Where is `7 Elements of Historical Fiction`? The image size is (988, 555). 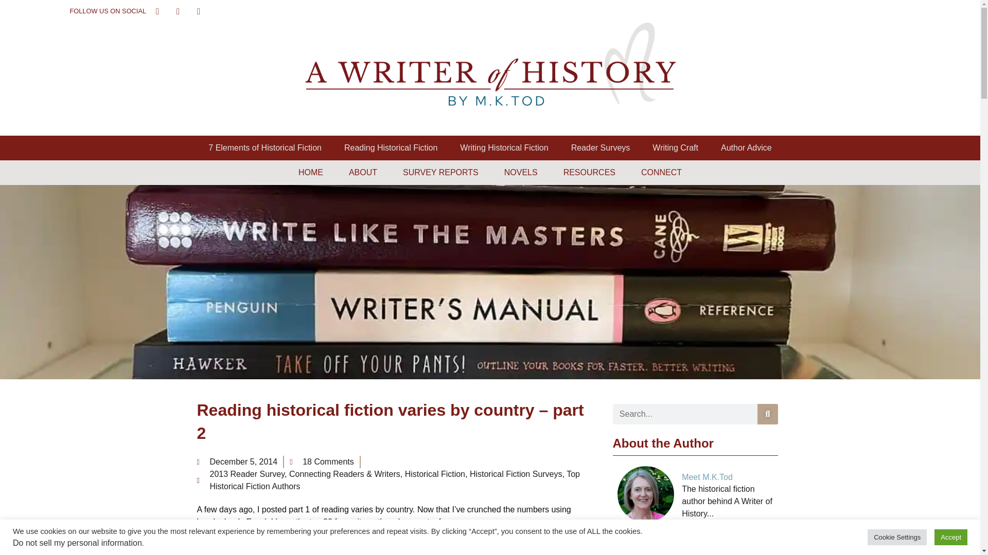 7 Elements of Historical Fiction is located at coordinates (264, 148).